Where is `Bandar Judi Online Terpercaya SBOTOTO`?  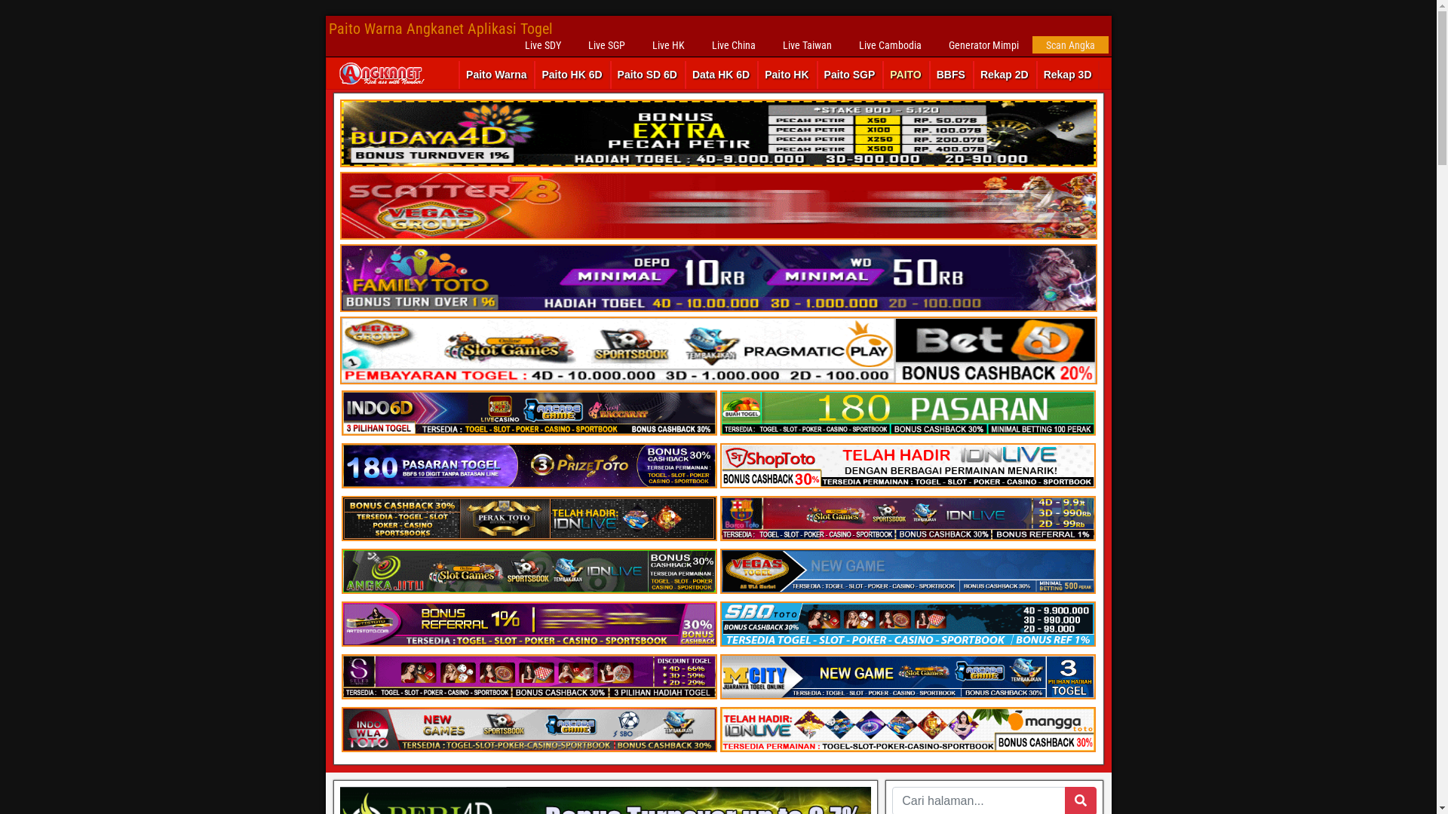 Bandar Judi Online Terpercaya SBOTOTO is located at coordinates (907, 624).